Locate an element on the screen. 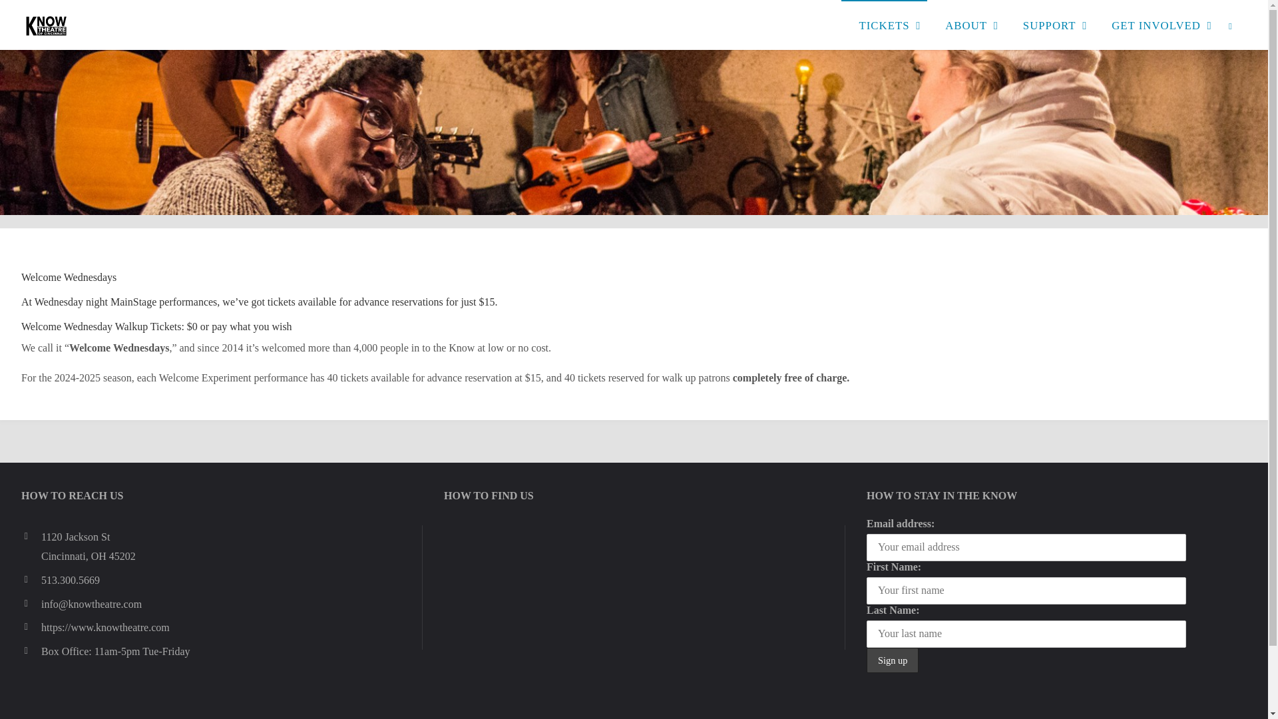 The image size is (1278, 719). Web is located at coordinates (31, 626).